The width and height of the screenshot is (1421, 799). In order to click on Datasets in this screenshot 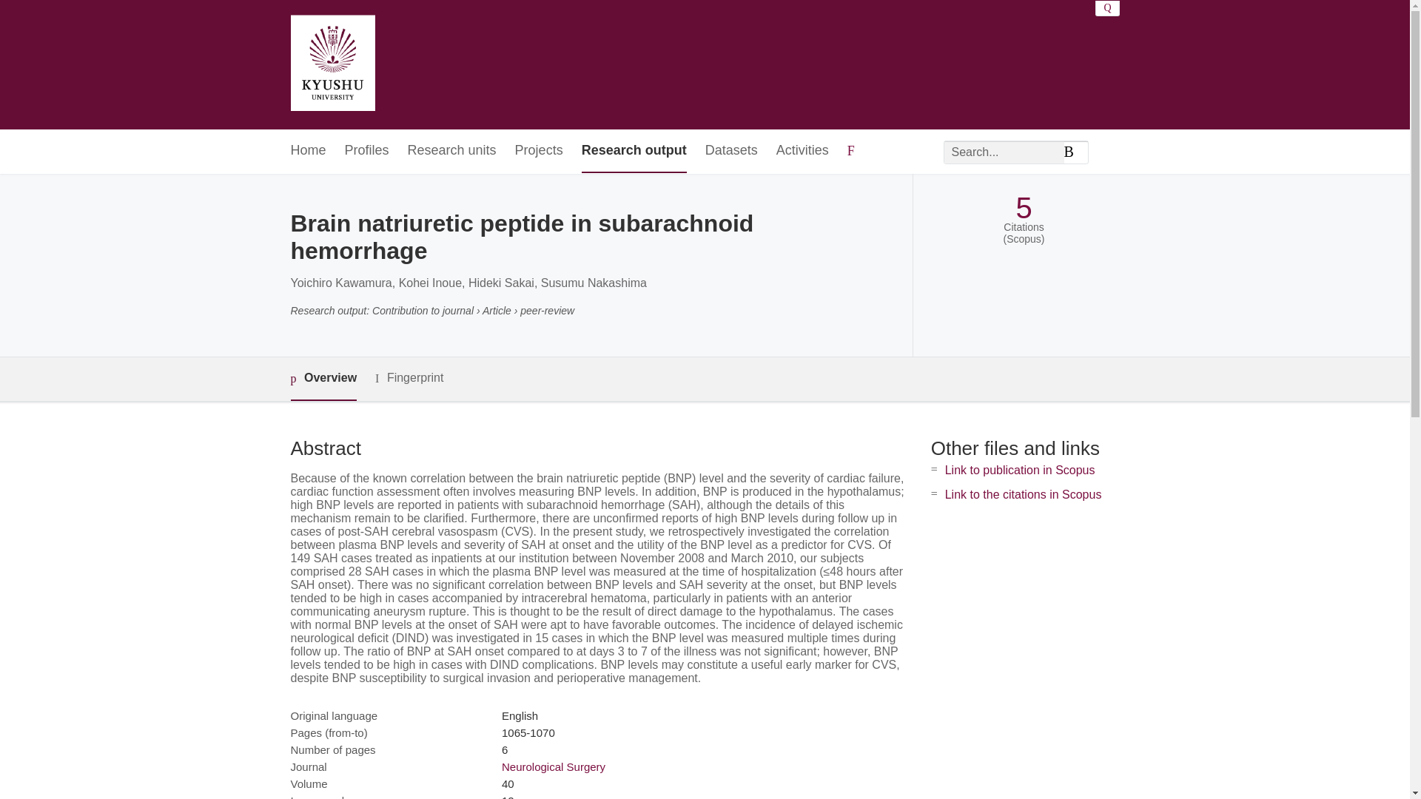, I will do `click(731, 151)`.